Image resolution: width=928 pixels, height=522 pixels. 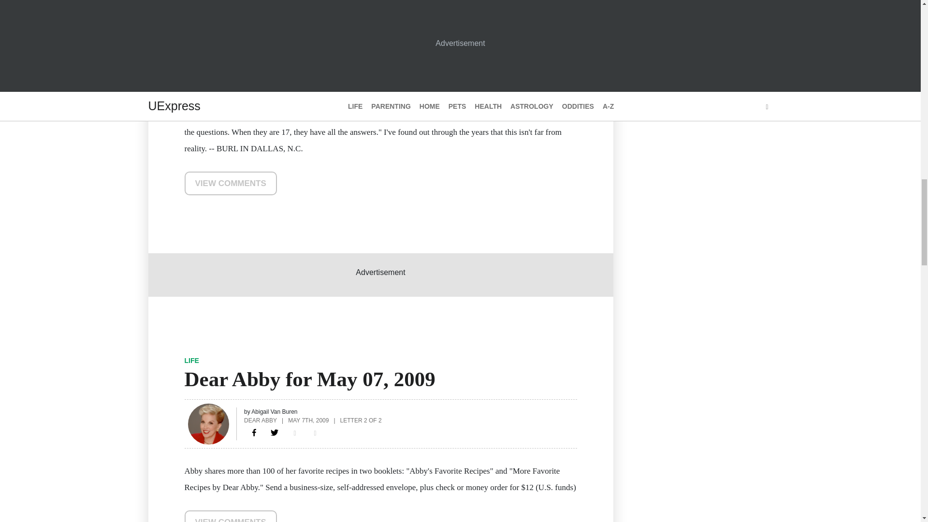 I want to click on DEAR ABBY, so click(x=260, y=420).